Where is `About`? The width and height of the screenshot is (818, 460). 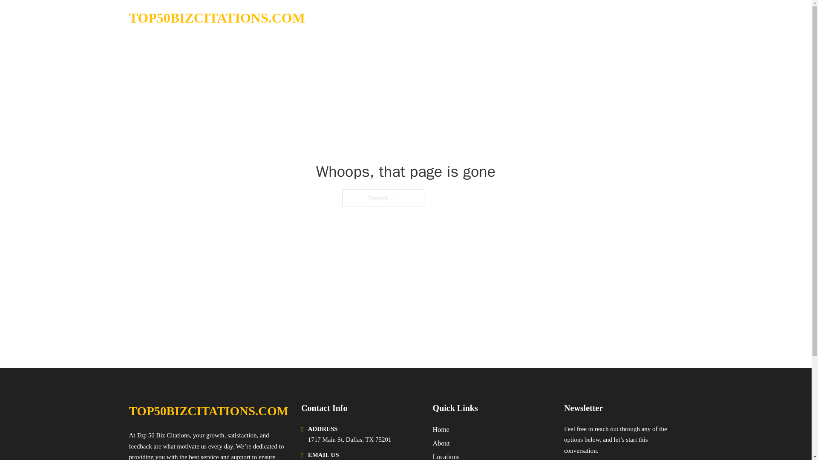
About is located at coordinates (441, 443).